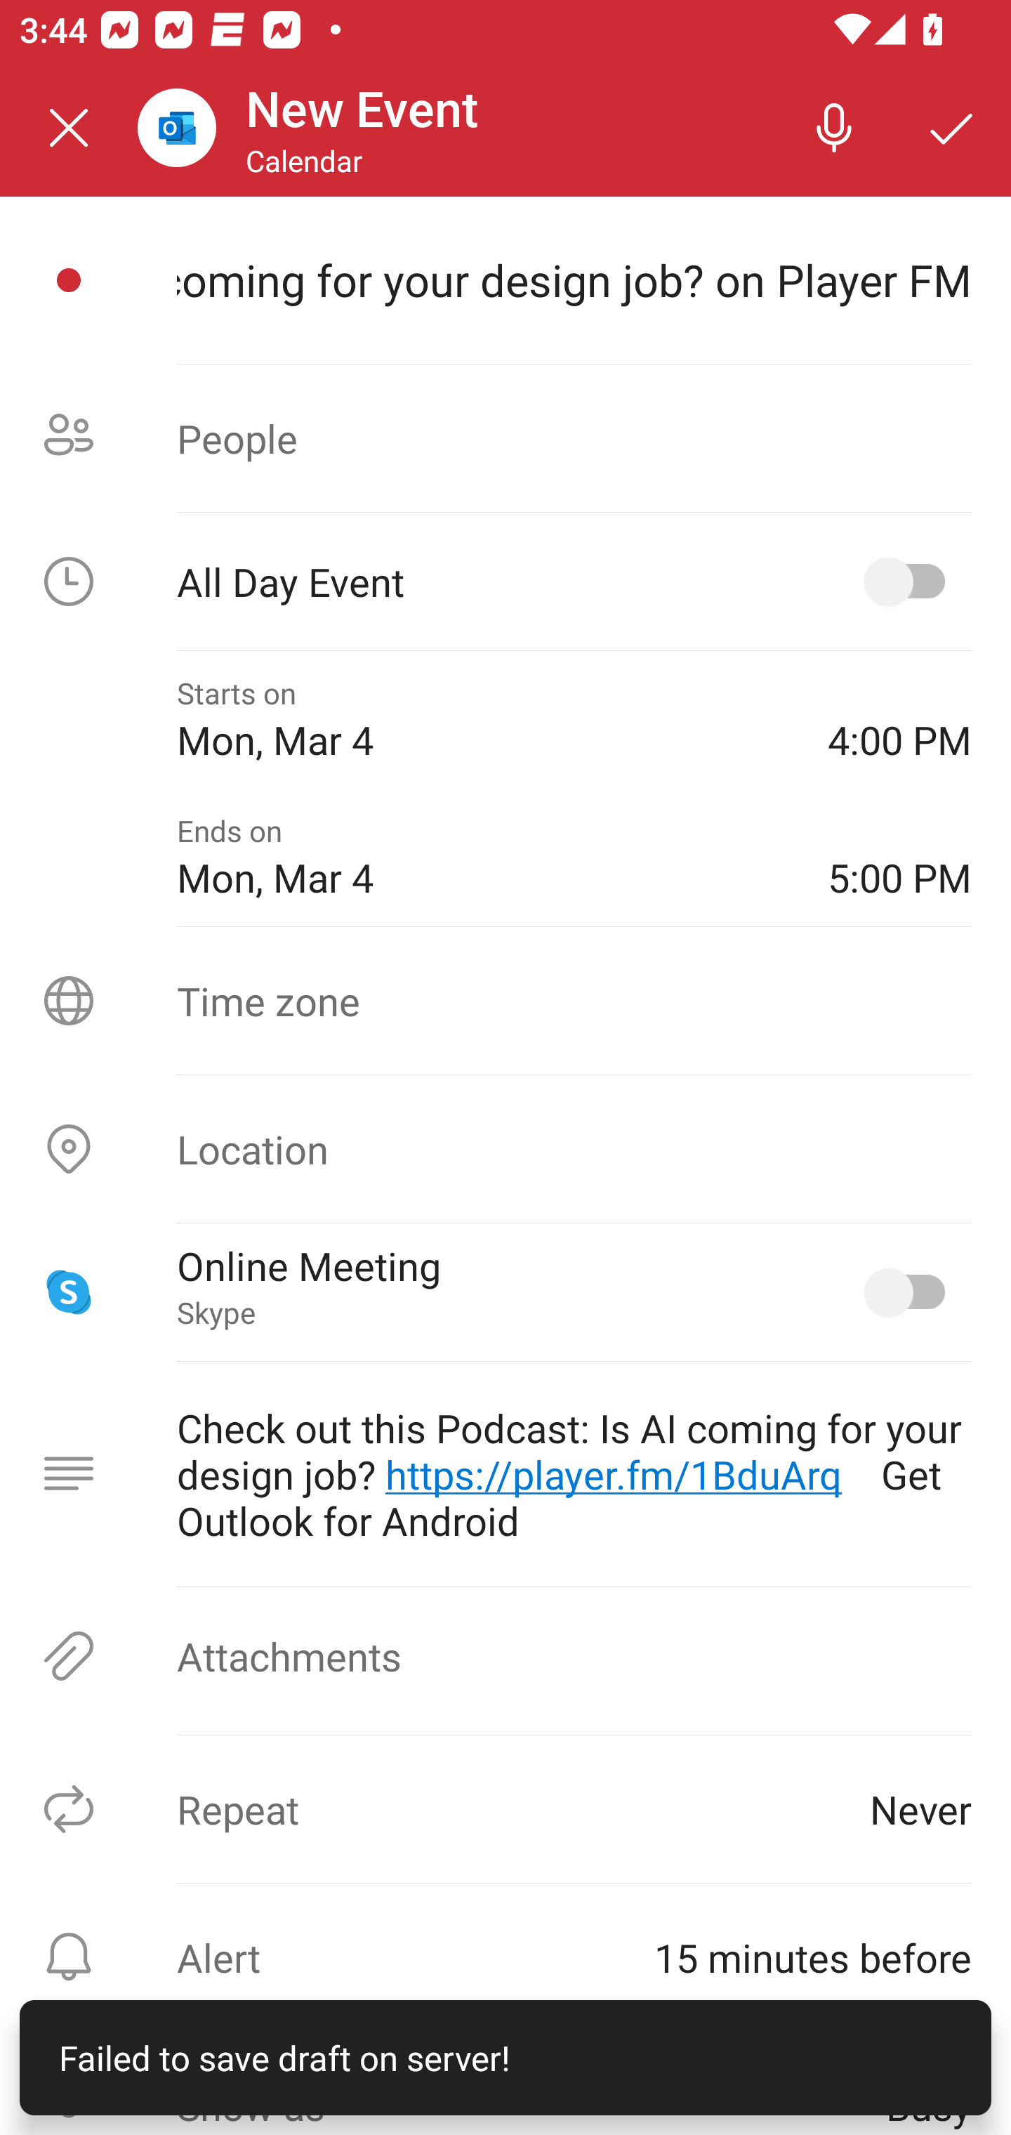 This screenshot has height=2135, width=1011. Describe the element at coordinates (574, 280) in the screenshot. I see `Is AI coming for your design job? on Player FM` at that location.